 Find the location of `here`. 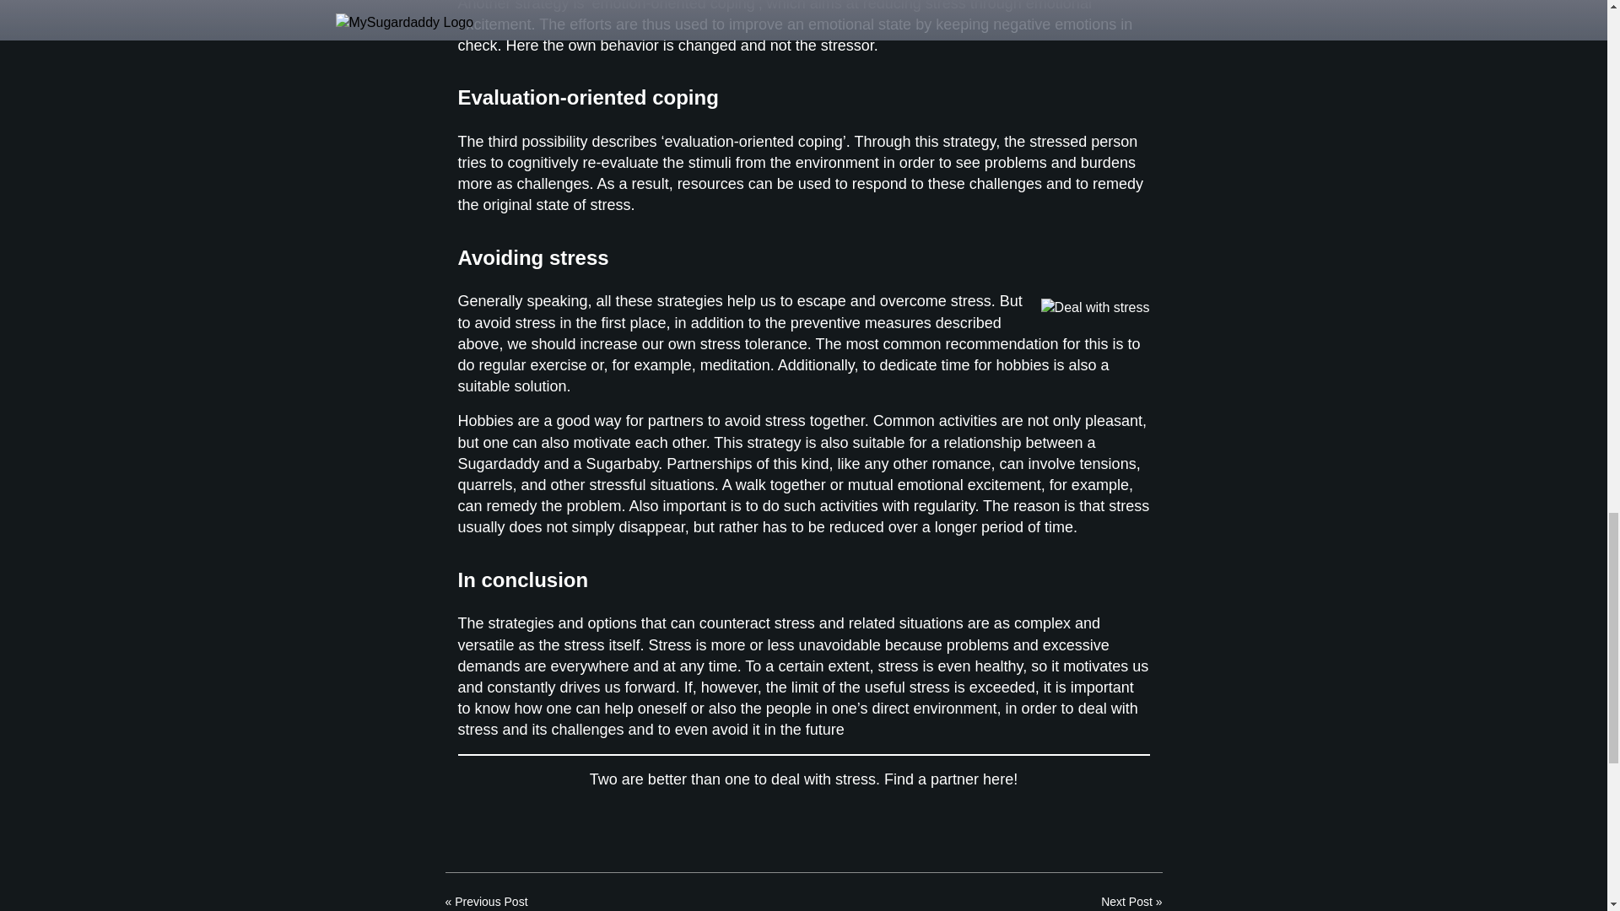

here is located at coordinates (998, 779).